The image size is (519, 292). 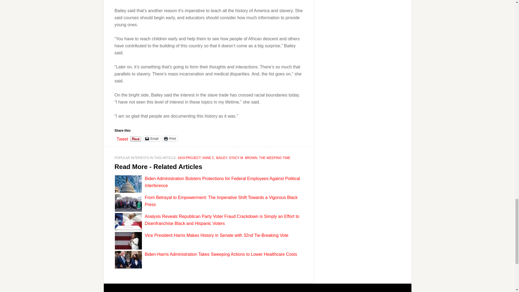 What do you see at coordinates (122, 138) in the screenshot?
I see `Tweet` at bounding box center [122, 138].